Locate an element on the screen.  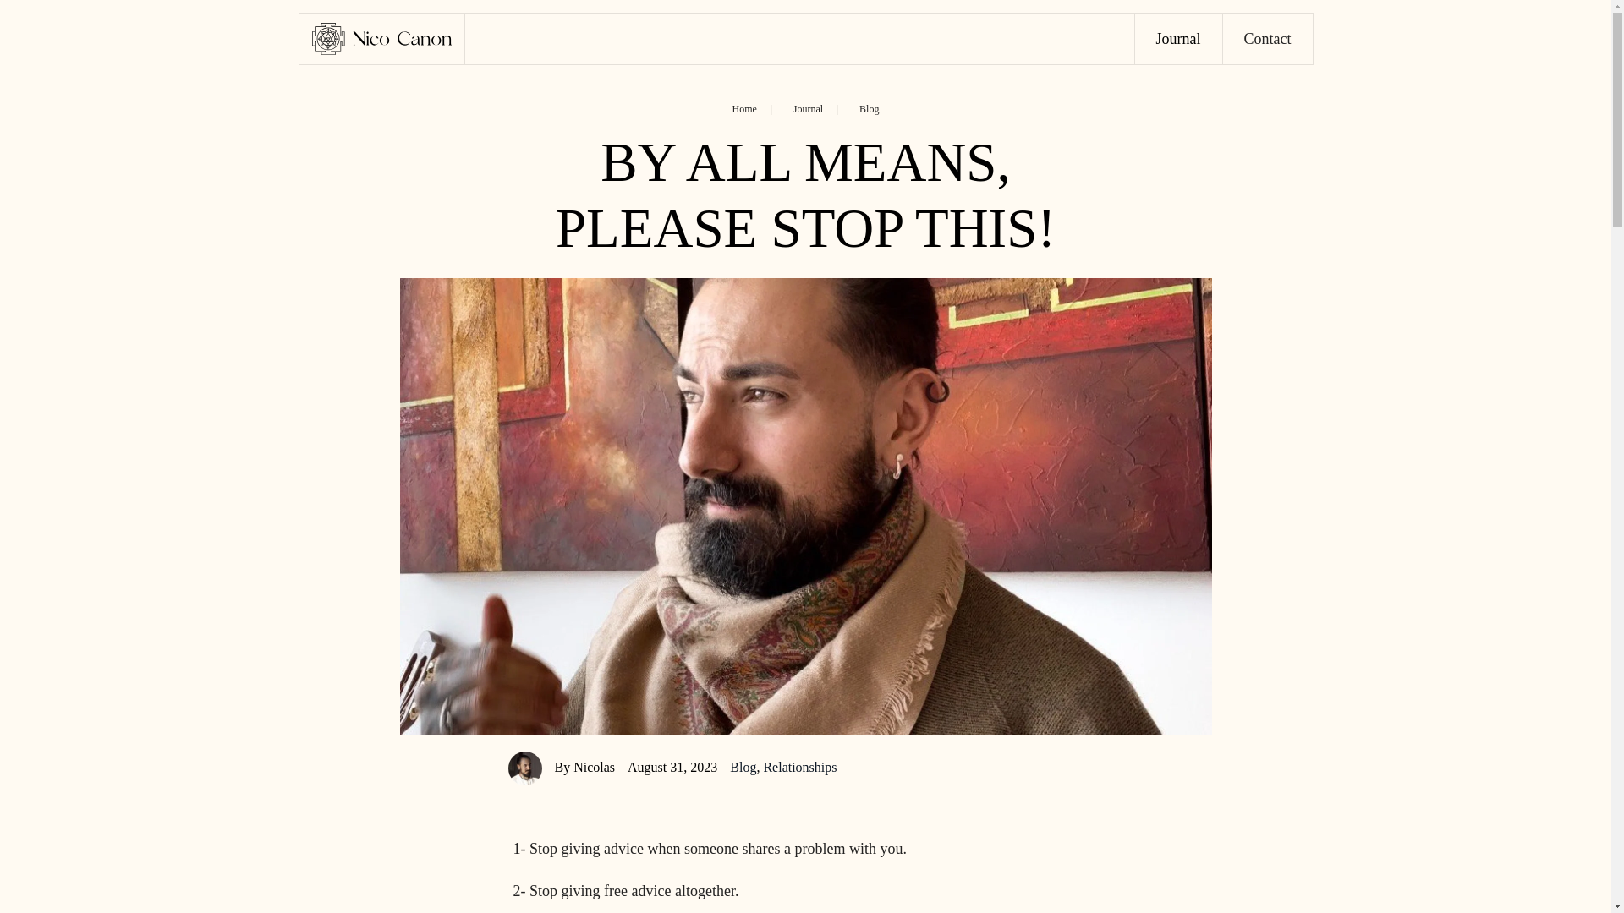
Blog is located at coordinates (743, 766).